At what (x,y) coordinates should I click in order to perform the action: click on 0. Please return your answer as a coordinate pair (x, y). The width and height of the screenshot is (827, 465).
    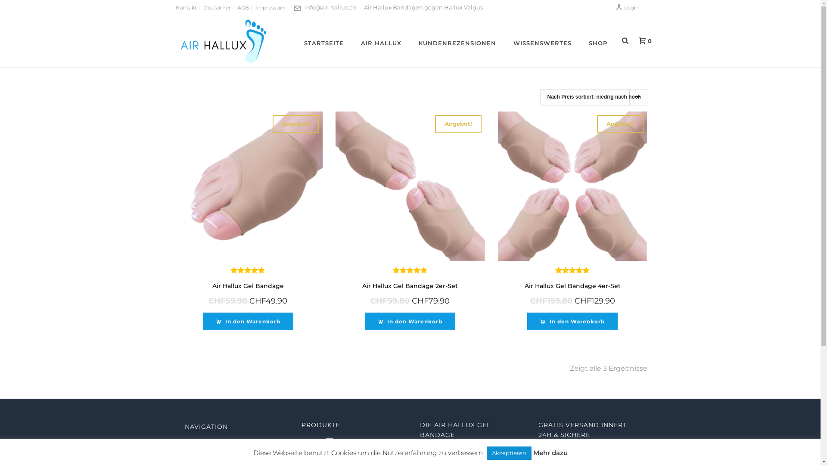
    Looking at the image, I should click on (643, 41).